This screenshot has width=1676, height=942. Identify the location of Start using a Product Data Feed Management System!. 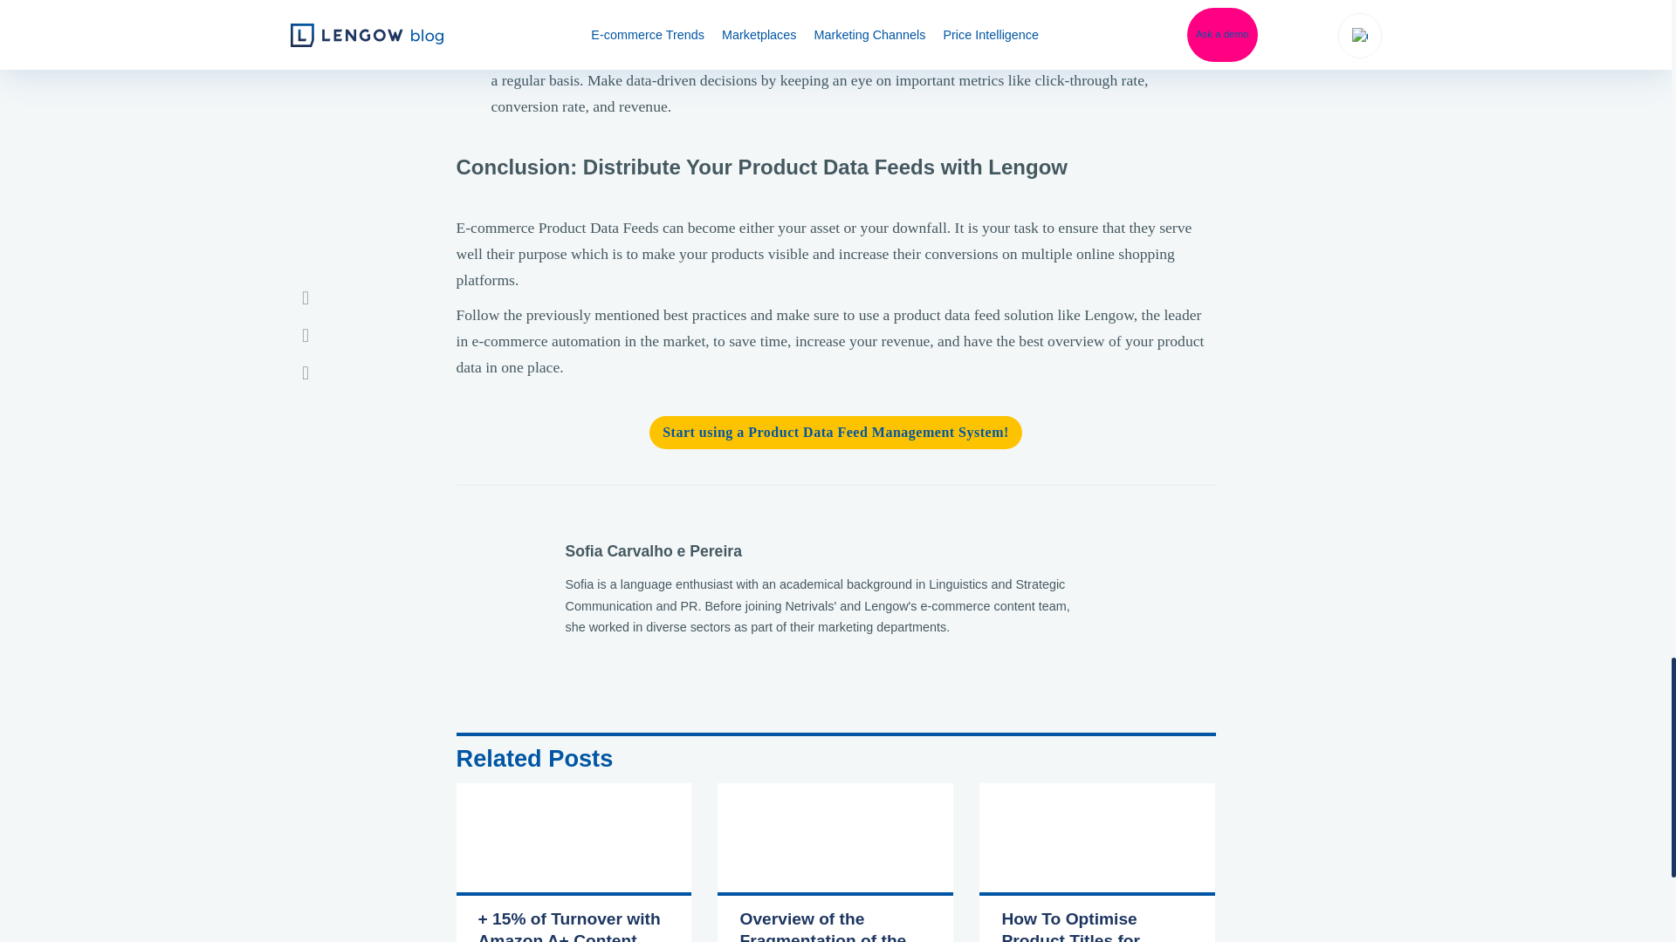
(836, 433).